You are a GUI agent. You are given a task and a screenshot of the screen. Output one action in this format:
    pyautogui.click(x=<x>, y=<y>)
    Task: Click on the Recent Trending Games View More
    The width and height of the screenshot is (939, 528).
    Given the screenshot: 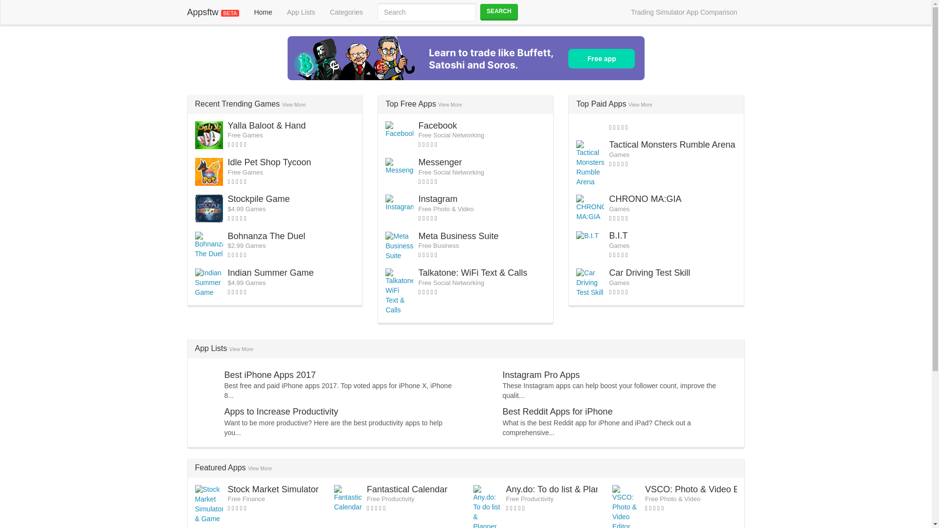 What is the action you would take?
    pyautogui.click(x=250, y=104)
    